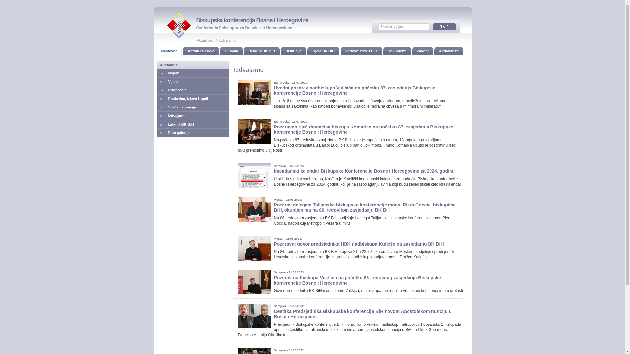  What do you see at coordinates (206, 40) in the screenshot?
I see `Aktualnosti` at bounding box center [206, 40].